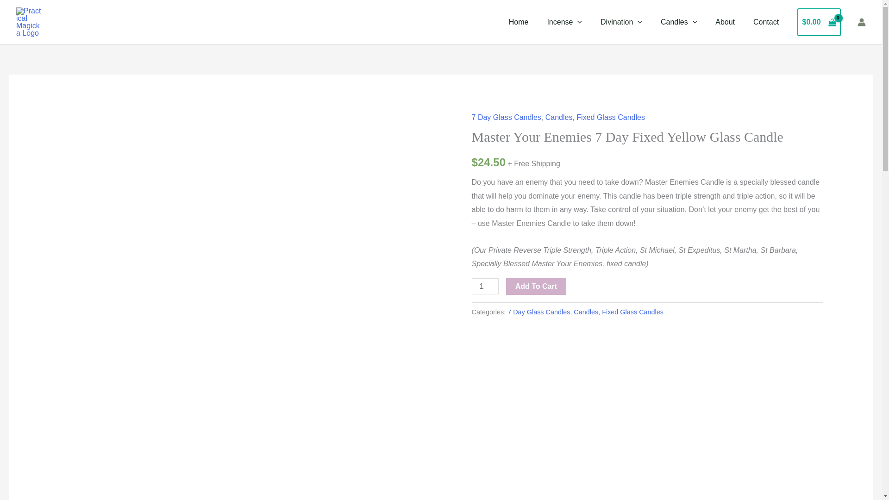 The width and height of the screenshot is (889, 500). I want to click on Divination, so click(621, 22).